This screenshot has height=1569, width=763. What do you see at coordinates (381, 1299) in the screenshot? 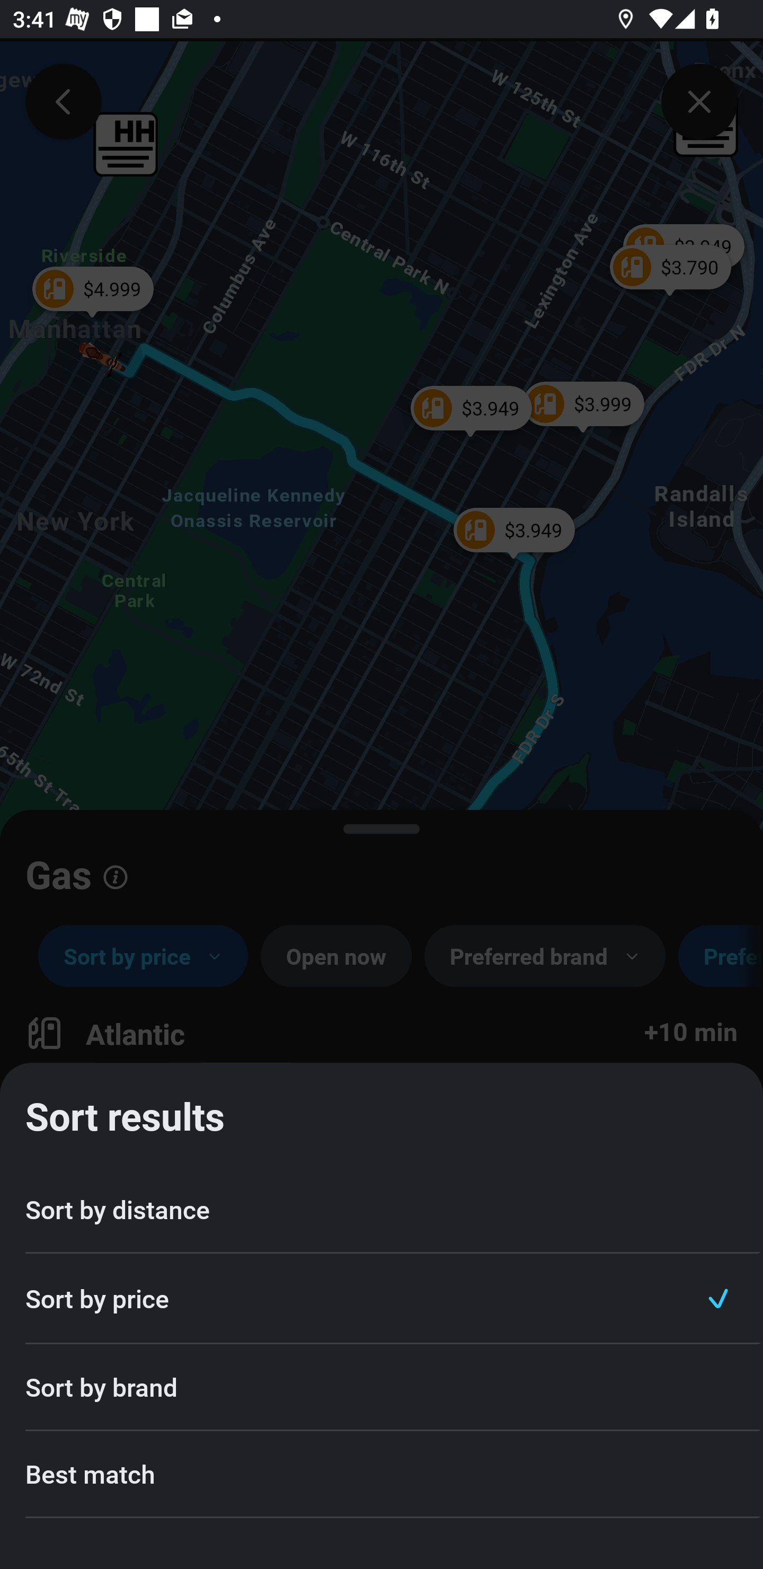
I see `Sort by price ACTION_CELL_TEXT` at bounding box center [381, 1299].